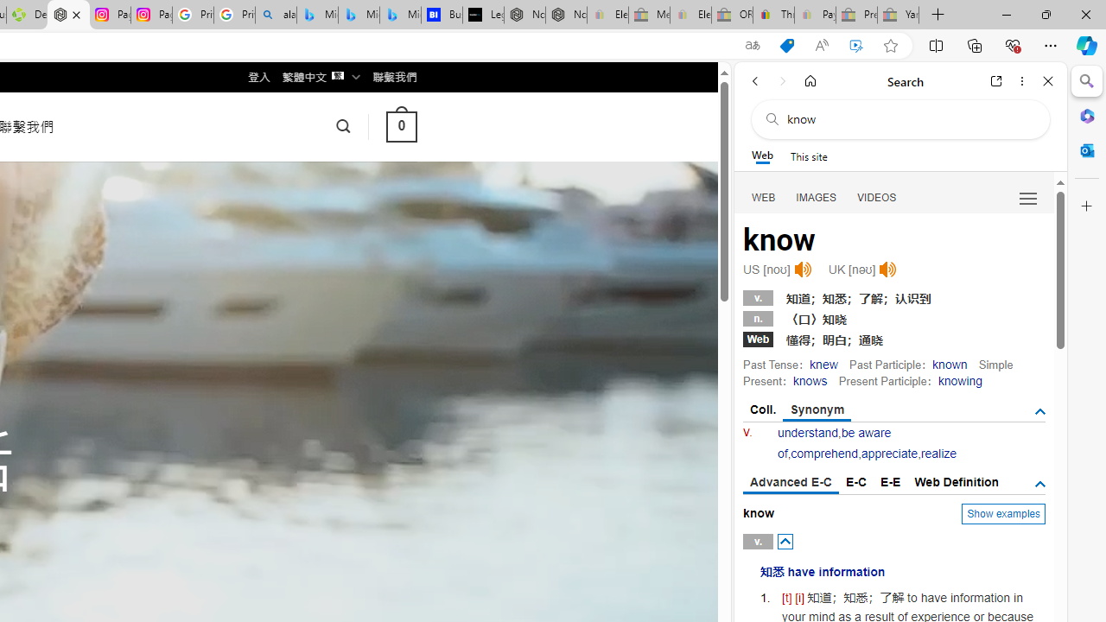  What do you see at coordinates (808, 433) in the screenshot?
I see `understand` at bounding box center [808, 433].